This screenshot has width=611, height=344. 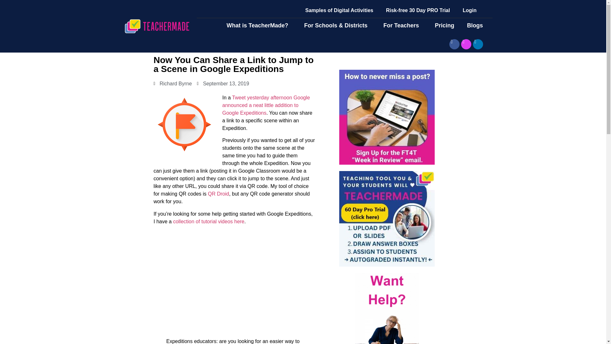 I want to click on Pricing, so click(x=444, y=25).